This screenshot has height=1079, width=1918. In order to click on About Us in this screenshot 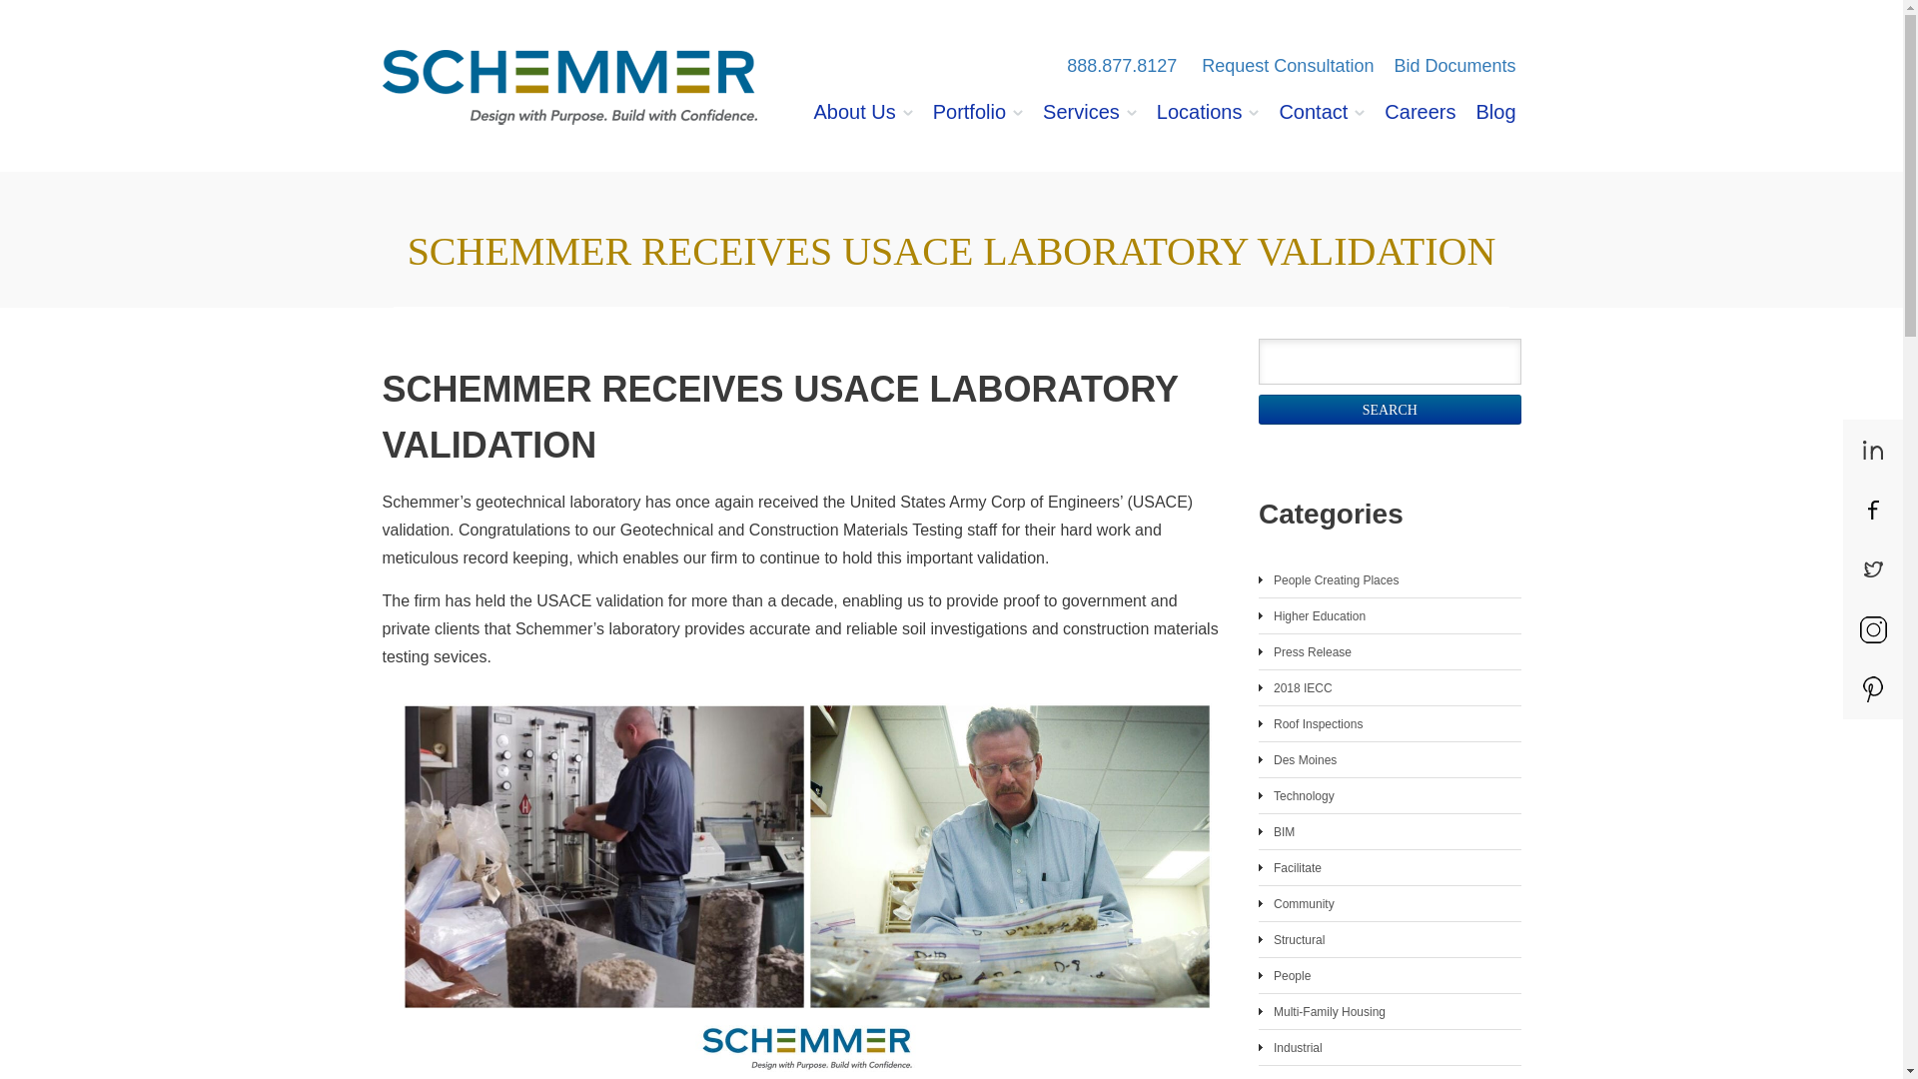, I will do `click(861, 126)`.